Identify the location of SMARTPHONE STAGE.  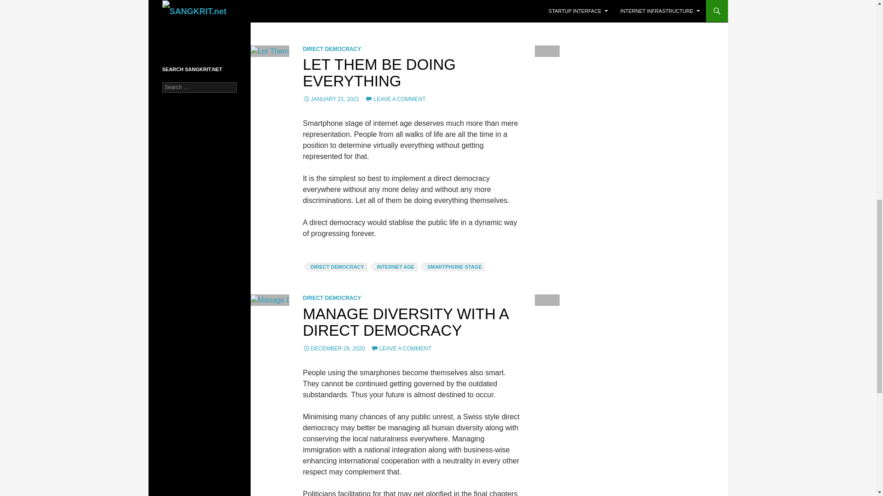
(338, 17).